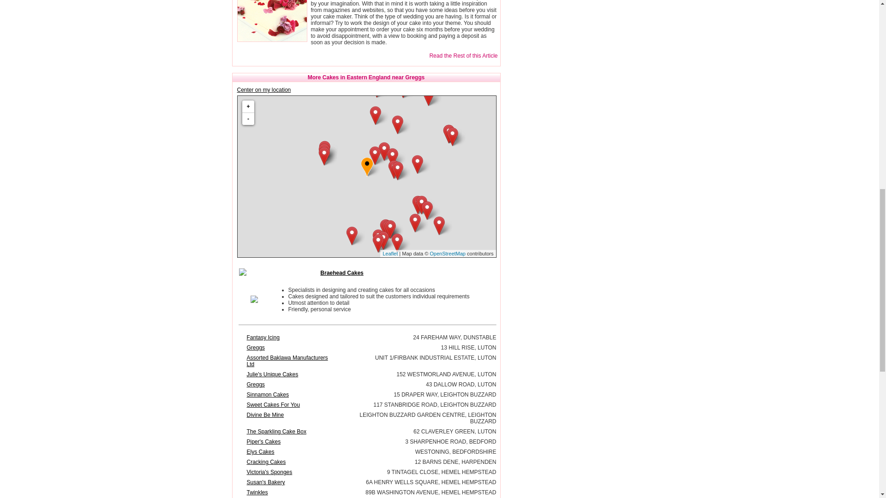 The image size is (886, 498). What do you see at coordinates (267, 394) in the screenshot?
I see `Sinnamon Cakes` at bounding box center [267, 394].